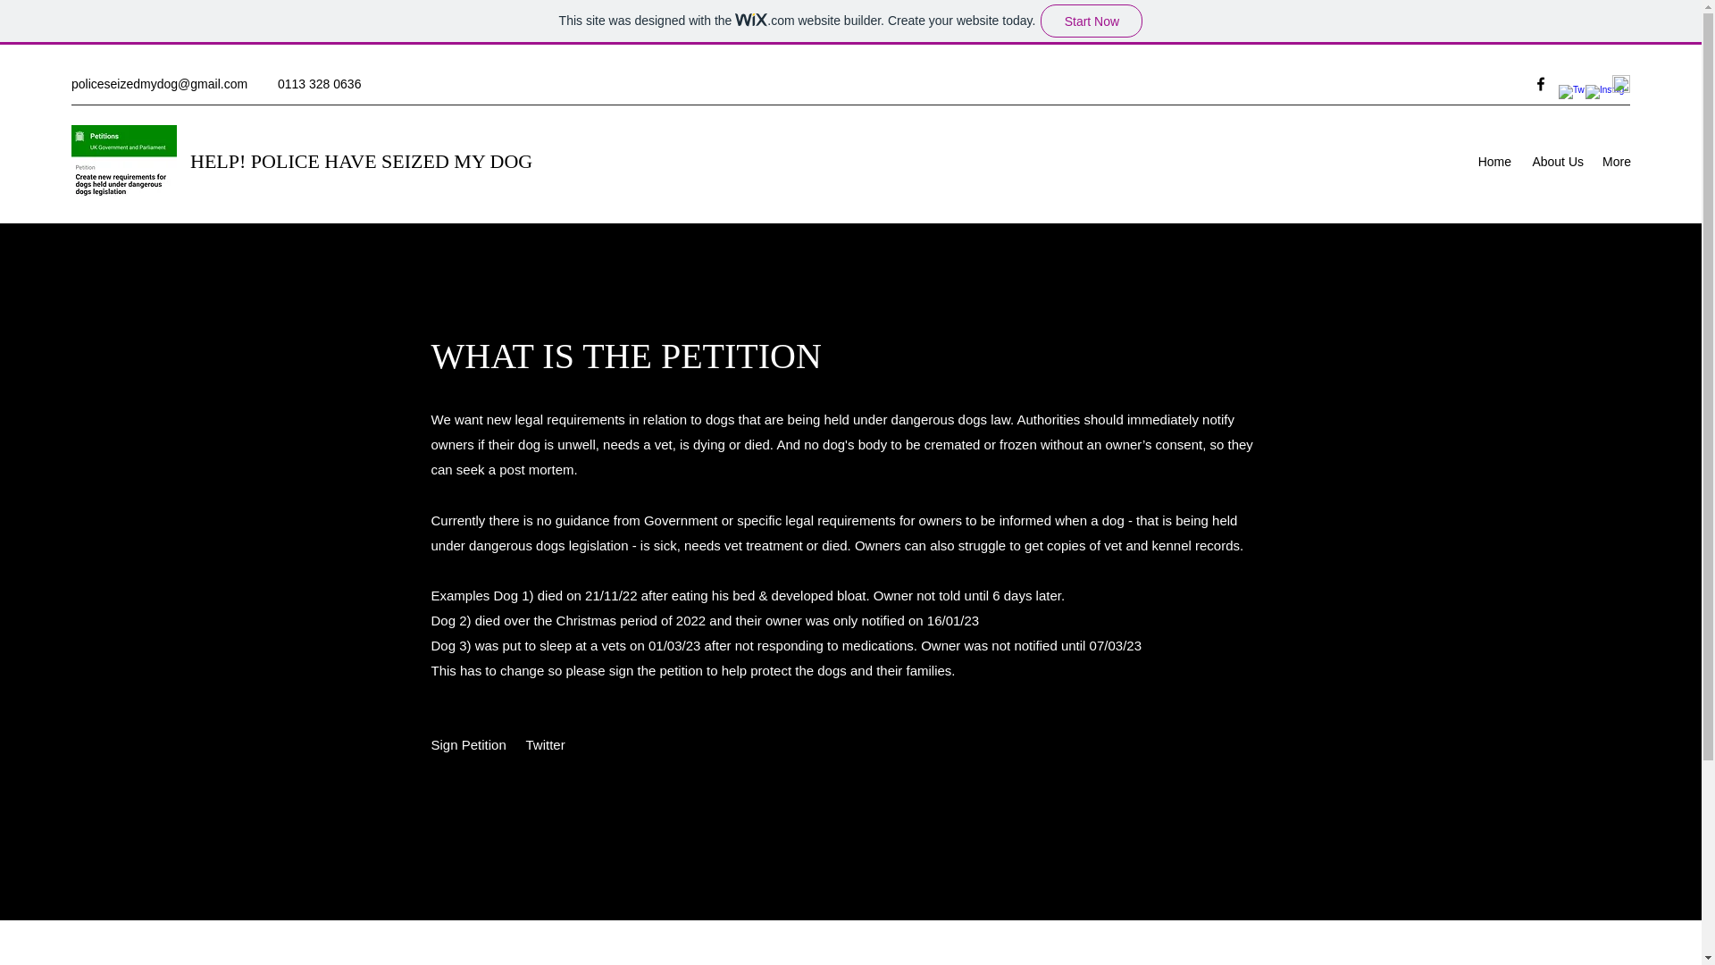  I want to click on Home, so click(1493, 161).